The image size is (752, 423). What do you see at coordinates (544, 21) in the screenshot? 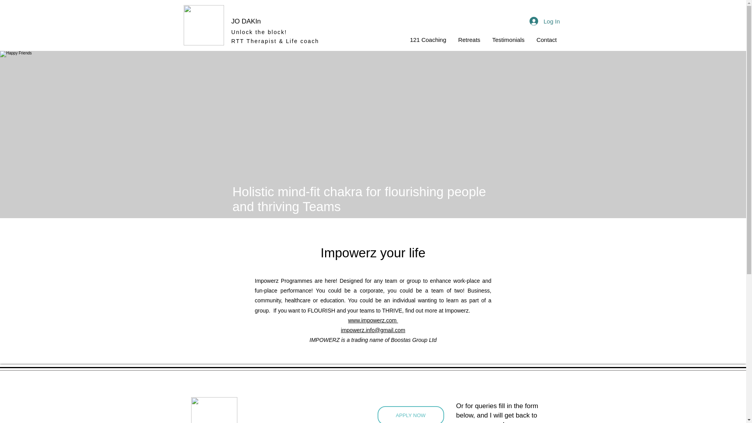
I see `Log In` at bounding box center [544, 21].